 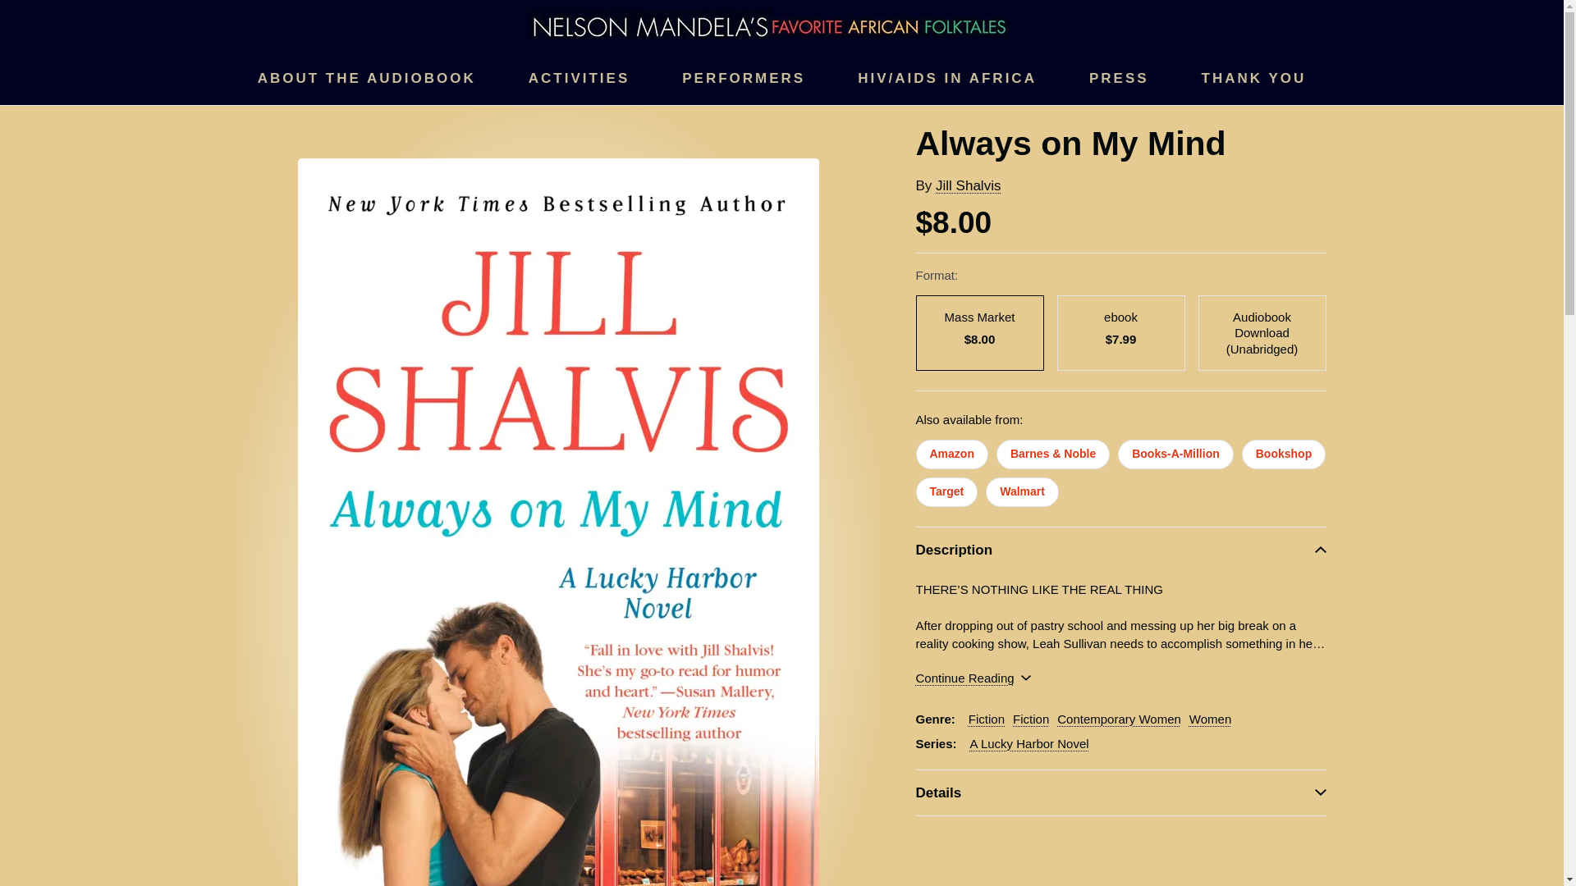 What do you see at coordinates (1023, 492) in the screenshot?
I see `Walmart` at bounding box center [1023, 492].